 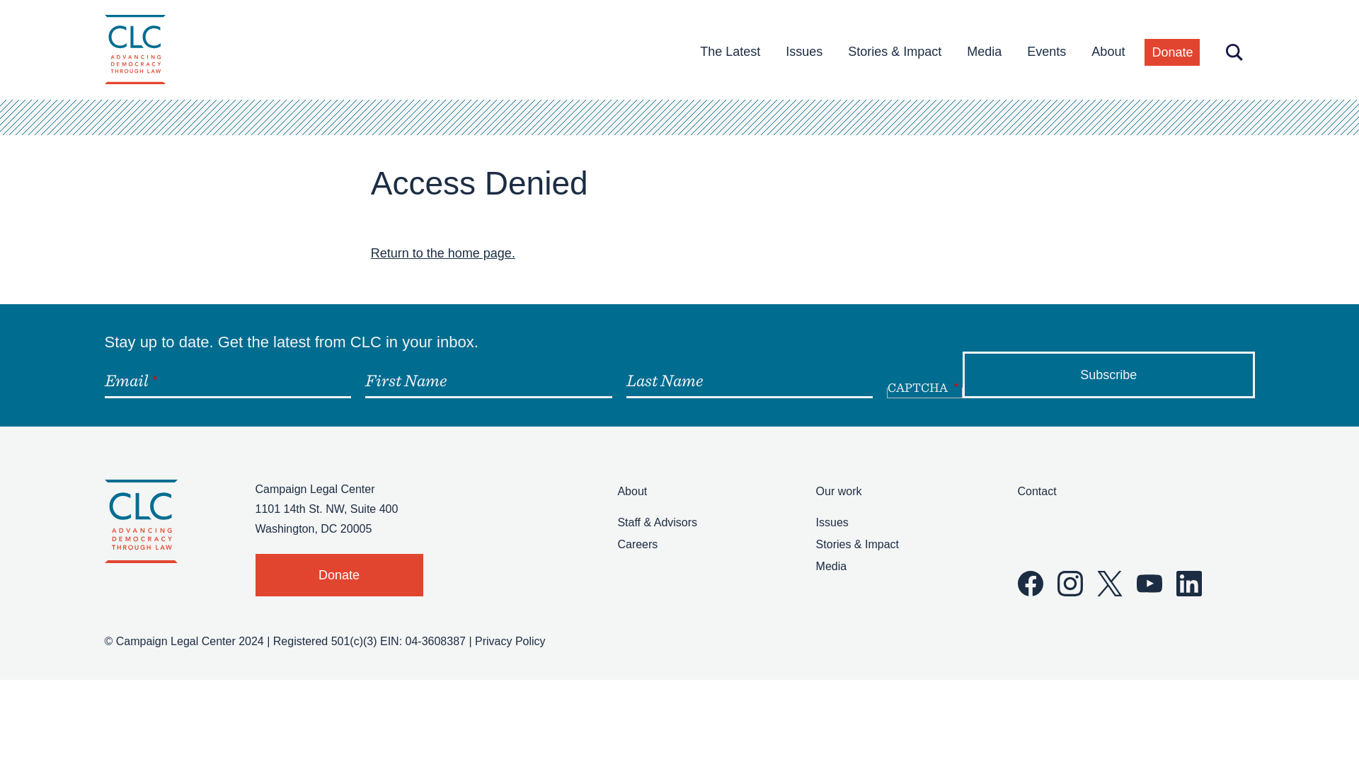 I want to click on Media, so click(x=984, y=52).